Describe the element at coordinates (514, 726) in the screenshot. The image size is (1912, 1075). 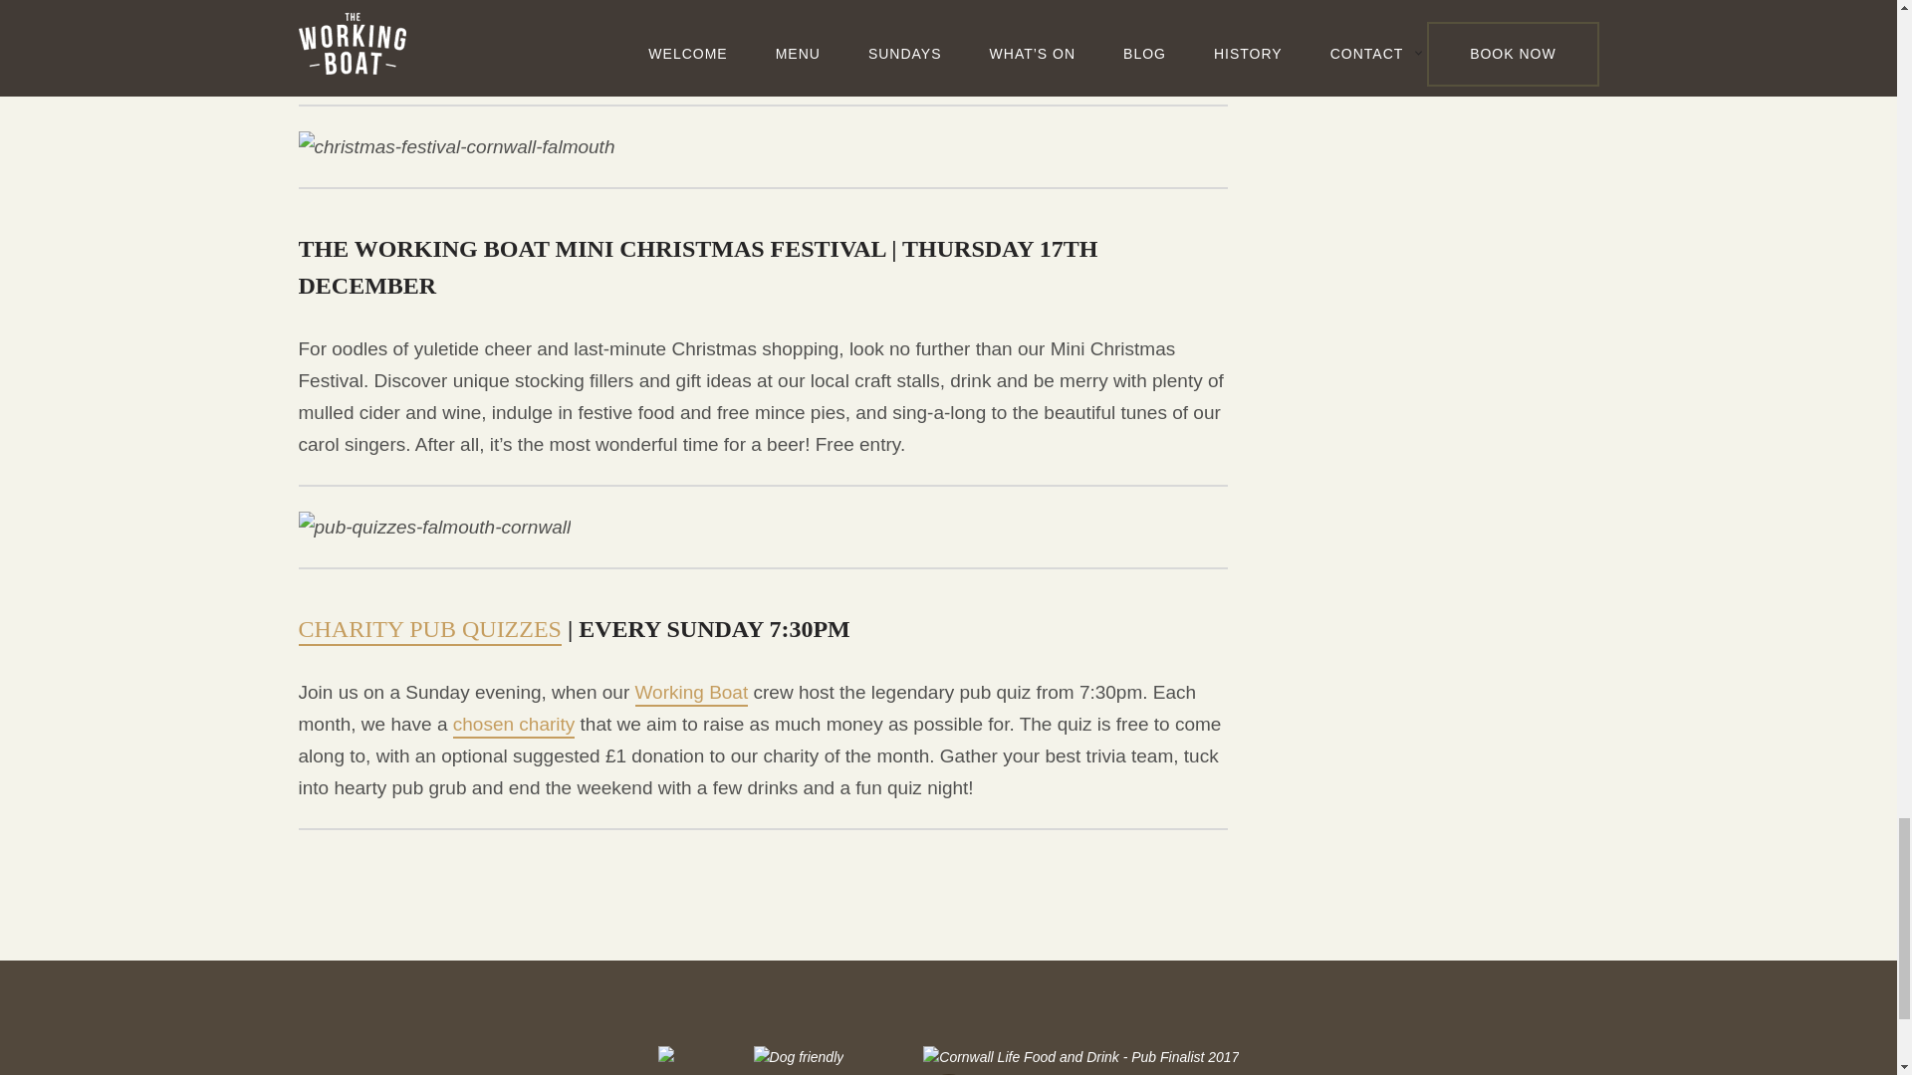
I see `chosen charity` at that location.